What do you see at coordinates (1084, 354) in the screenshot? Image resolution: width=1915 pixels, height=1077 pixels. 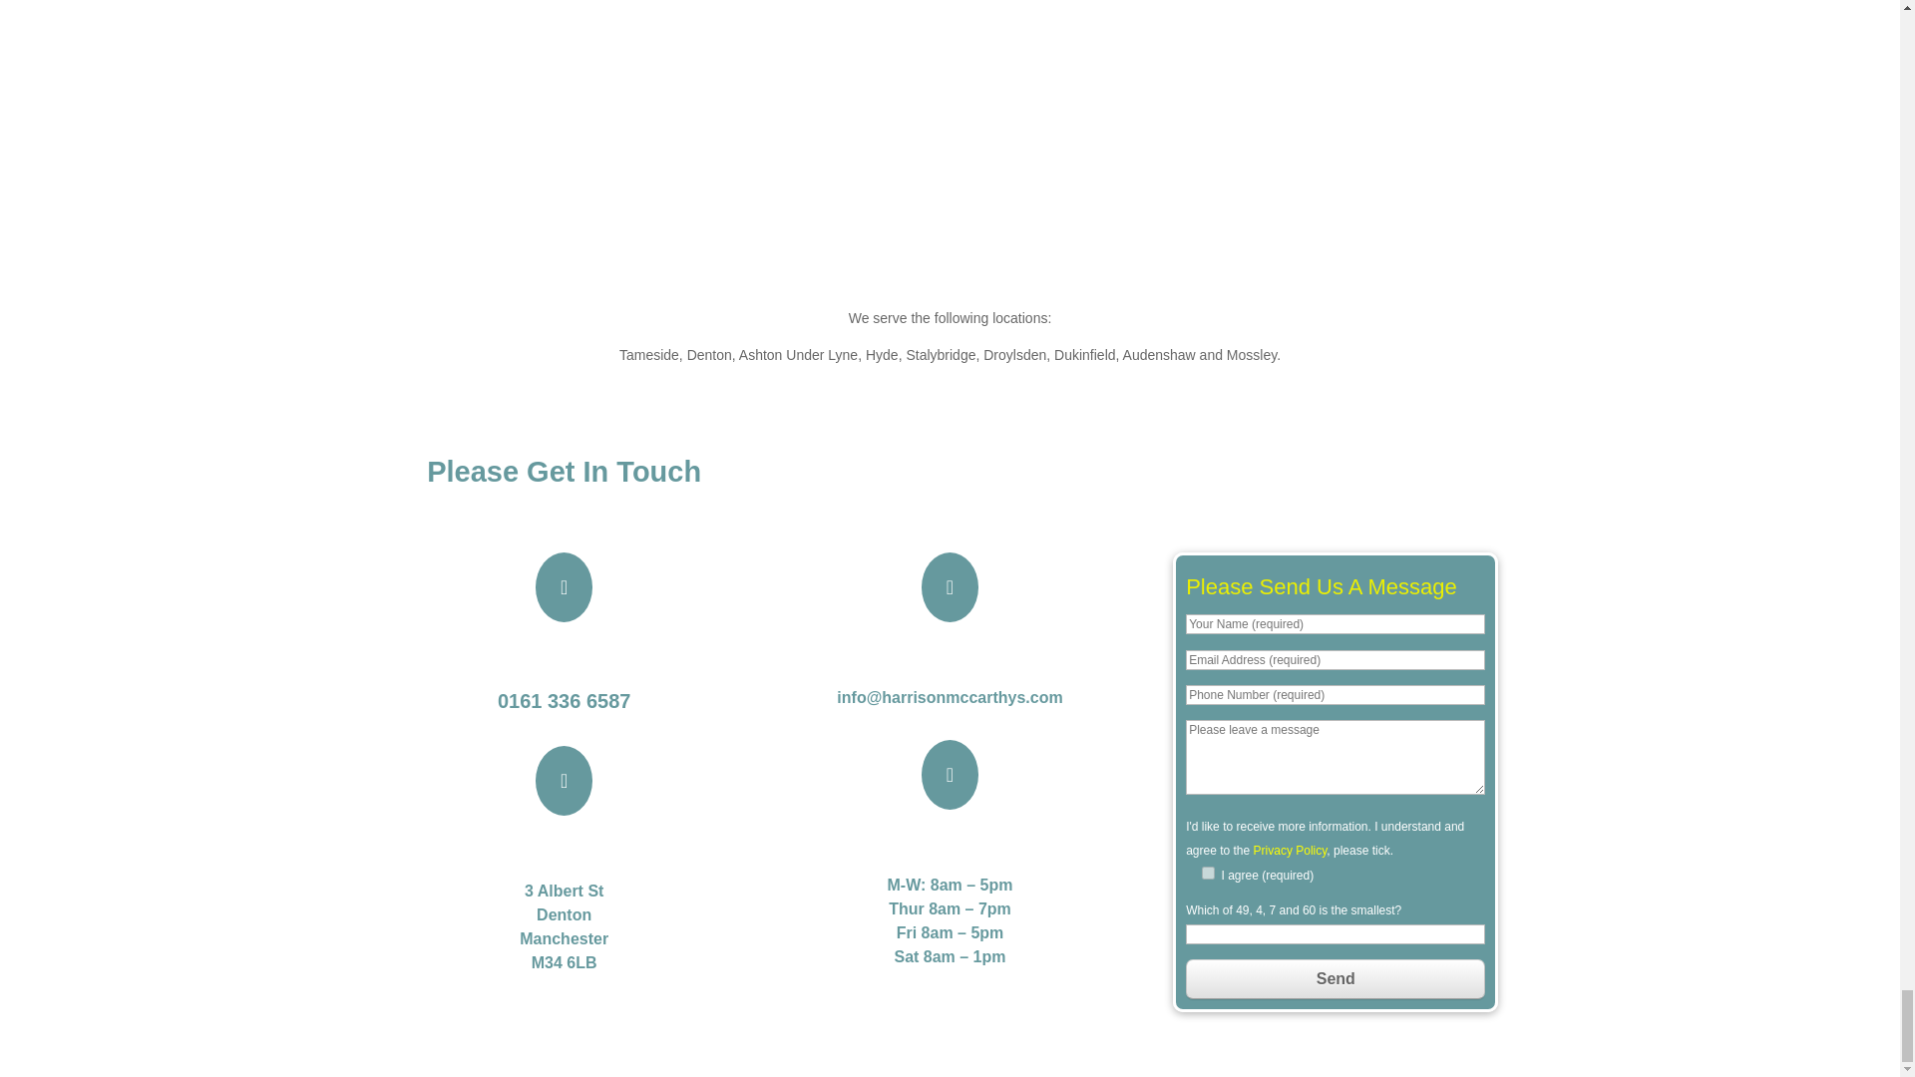 I see `Dukinfield` at bounding box center [1084, 354].